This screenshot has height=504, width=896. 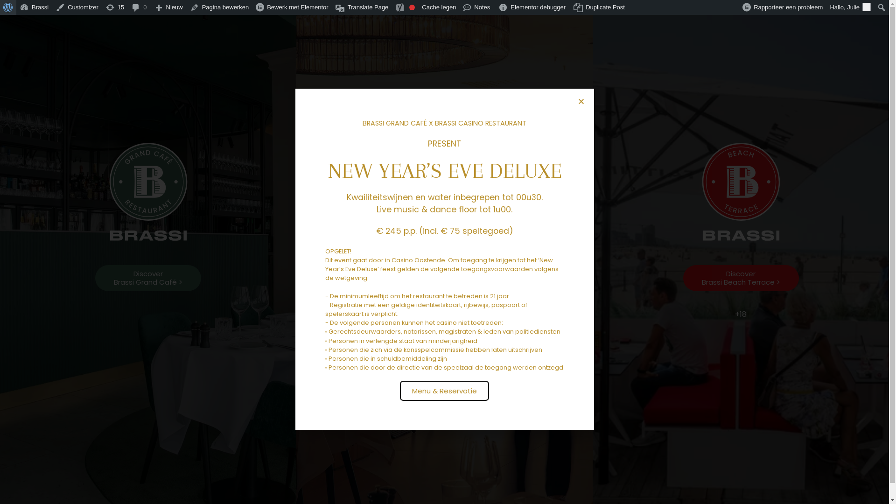 What do you see at coordinates (444, 278) in the screenshot?
I see `Discover
Brassi Casino Restaurant >` at bounding box center [444, 278].